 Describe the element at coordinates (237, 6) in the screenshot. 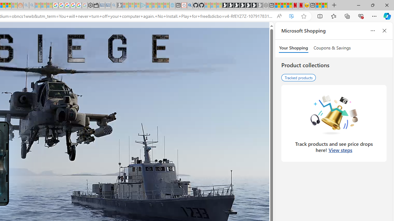

I see `Play Cave FRVR in your browser | Games from Microsoft Start` at that location.